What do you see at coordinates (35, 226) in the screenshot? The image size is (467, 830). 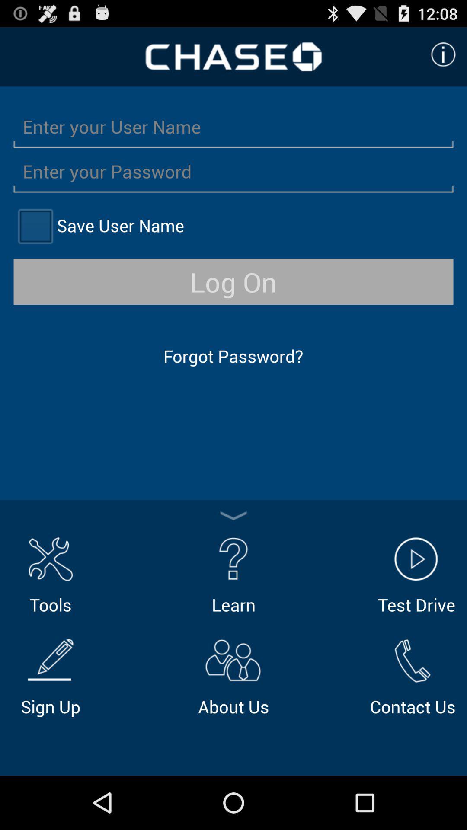 I see `select save name` at bounding box center [35, 226].